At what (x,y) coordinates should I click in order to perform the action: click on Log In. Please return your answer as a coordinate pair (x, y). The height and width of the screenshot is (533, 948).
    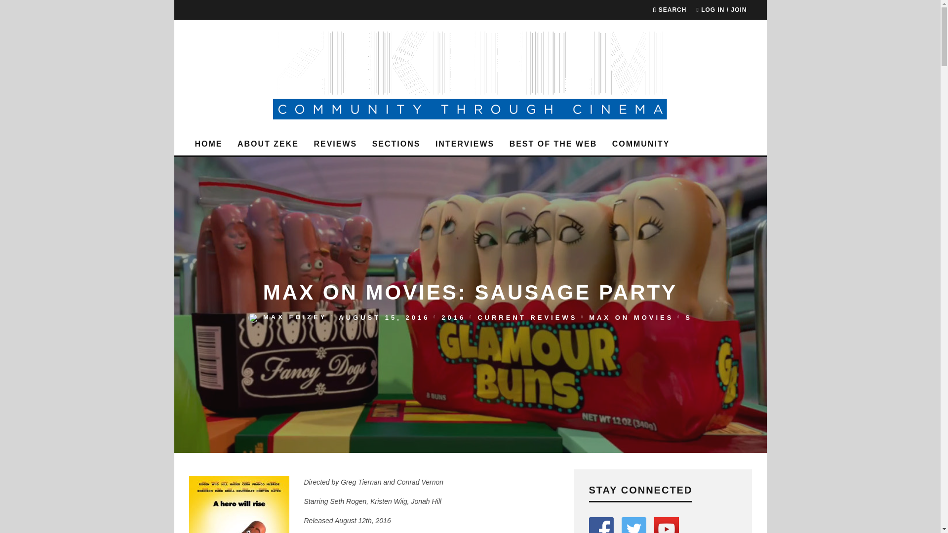
    Looking at the image, I should click on (470, 286).